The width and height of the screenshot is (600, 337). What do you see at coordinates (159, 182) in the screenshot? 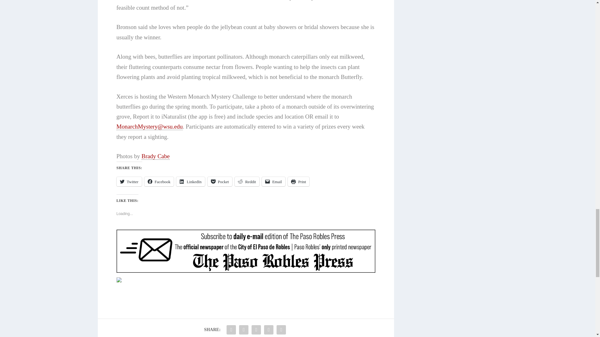
I see `Facebook` at bounding box center [159, 182].